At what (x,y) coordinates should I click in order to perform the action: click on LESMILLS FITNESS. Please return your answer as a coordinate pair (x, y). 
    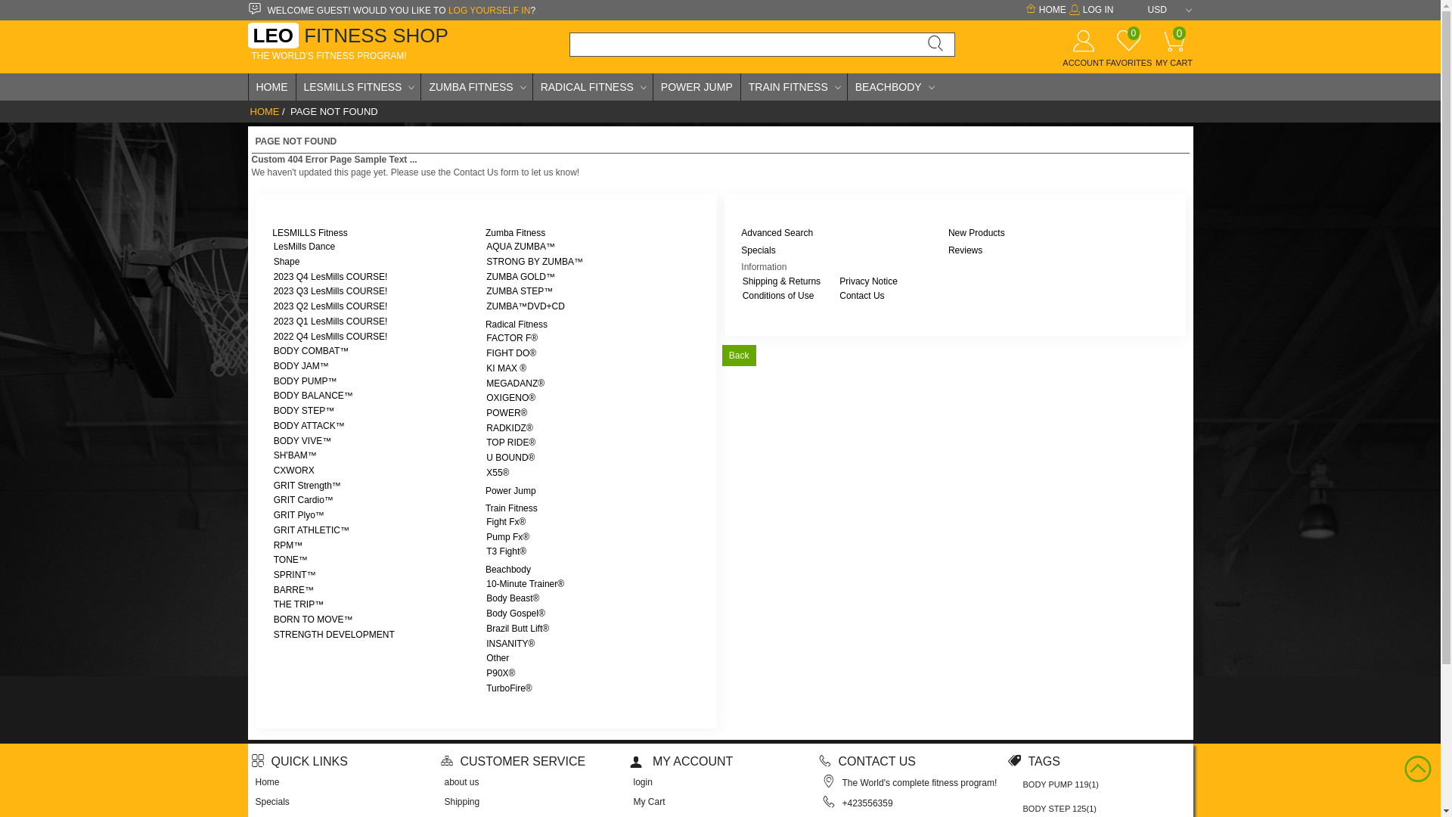
    Looking at the image, I should click on (358, 87).